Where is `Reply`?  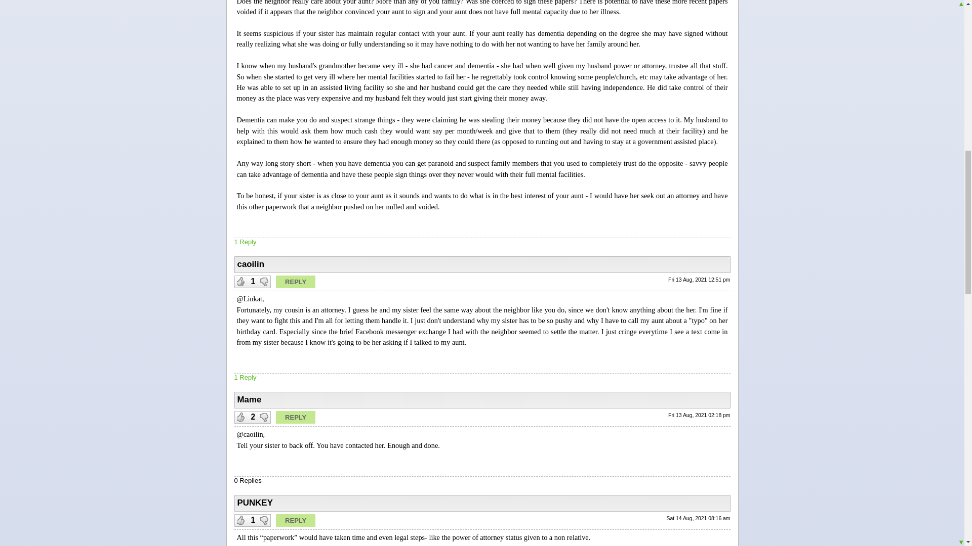
Reply is located at coordinates (296, 521).